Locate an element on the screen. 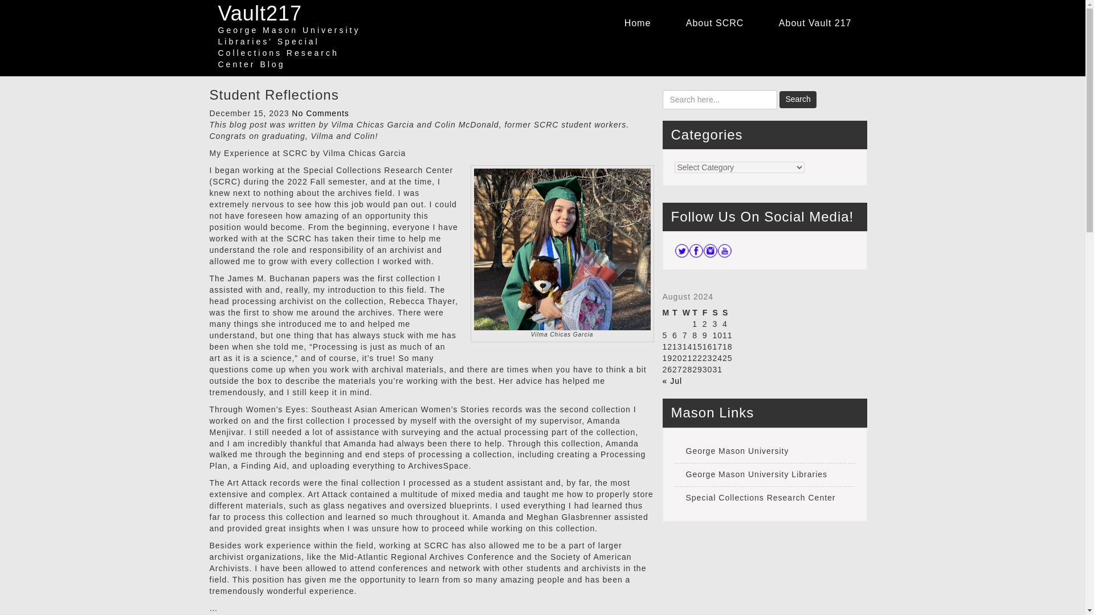  Special Collections Research Center is located at coordinates (765, 498).